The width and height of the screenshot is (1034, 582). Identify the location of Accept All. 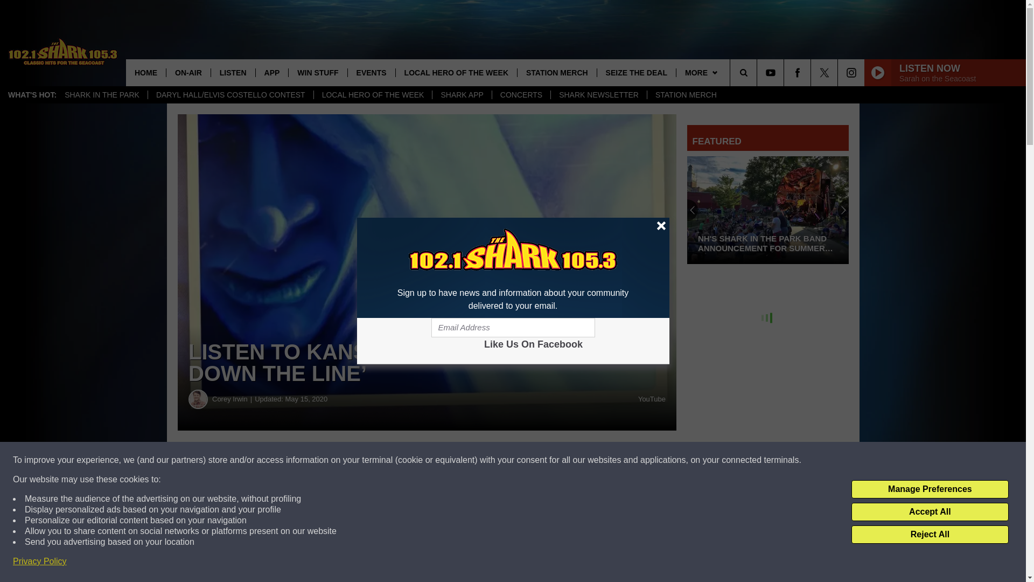
(930, 512).